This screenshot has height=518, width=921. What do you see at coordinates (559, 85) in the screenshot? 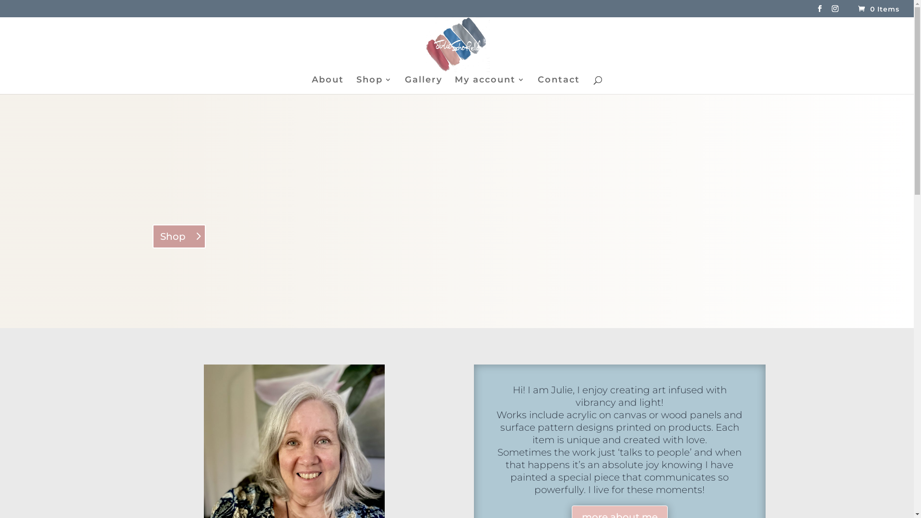
I see `Contact` at bounding box center [559, 85].